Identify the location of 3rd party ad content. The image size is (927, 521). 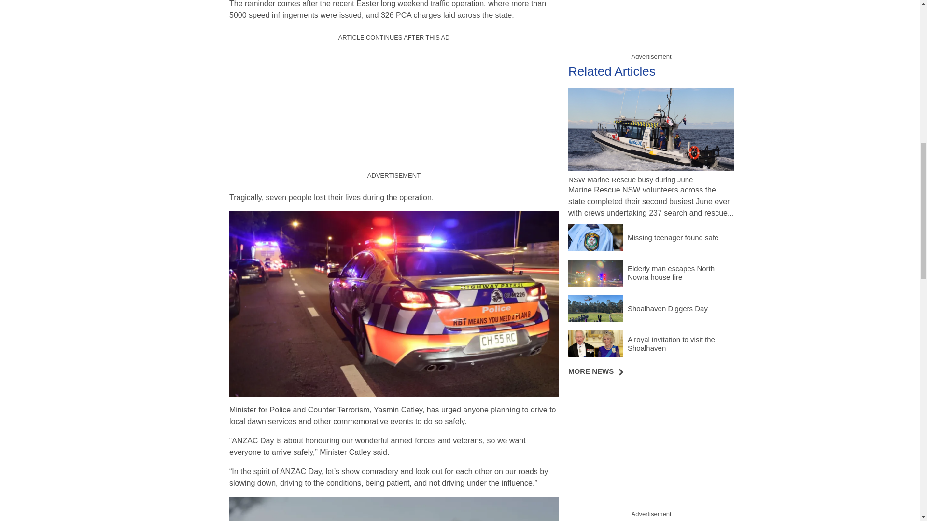
(651, 24).